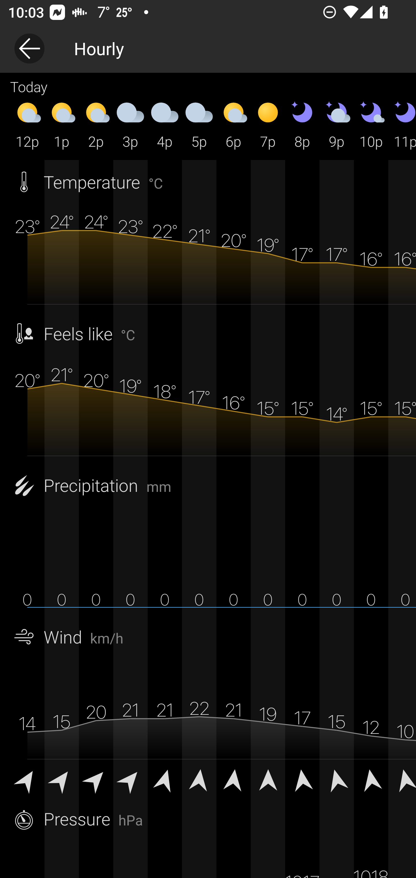  What do you see at coordinates (371, 124) in the screenshot?
I see `10p` at bounding box center [371, 124].